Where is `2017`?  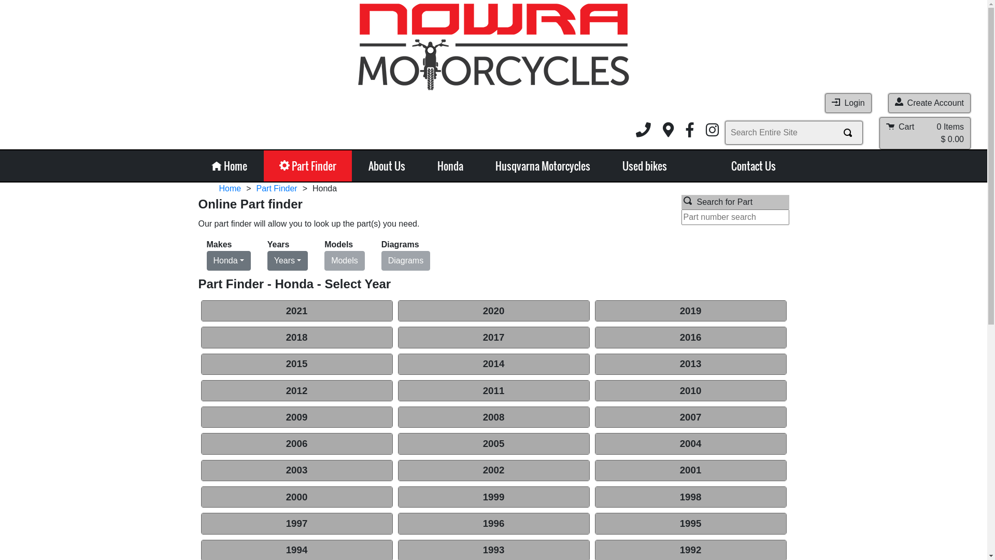
2017 is located at coordinates (493, 337).